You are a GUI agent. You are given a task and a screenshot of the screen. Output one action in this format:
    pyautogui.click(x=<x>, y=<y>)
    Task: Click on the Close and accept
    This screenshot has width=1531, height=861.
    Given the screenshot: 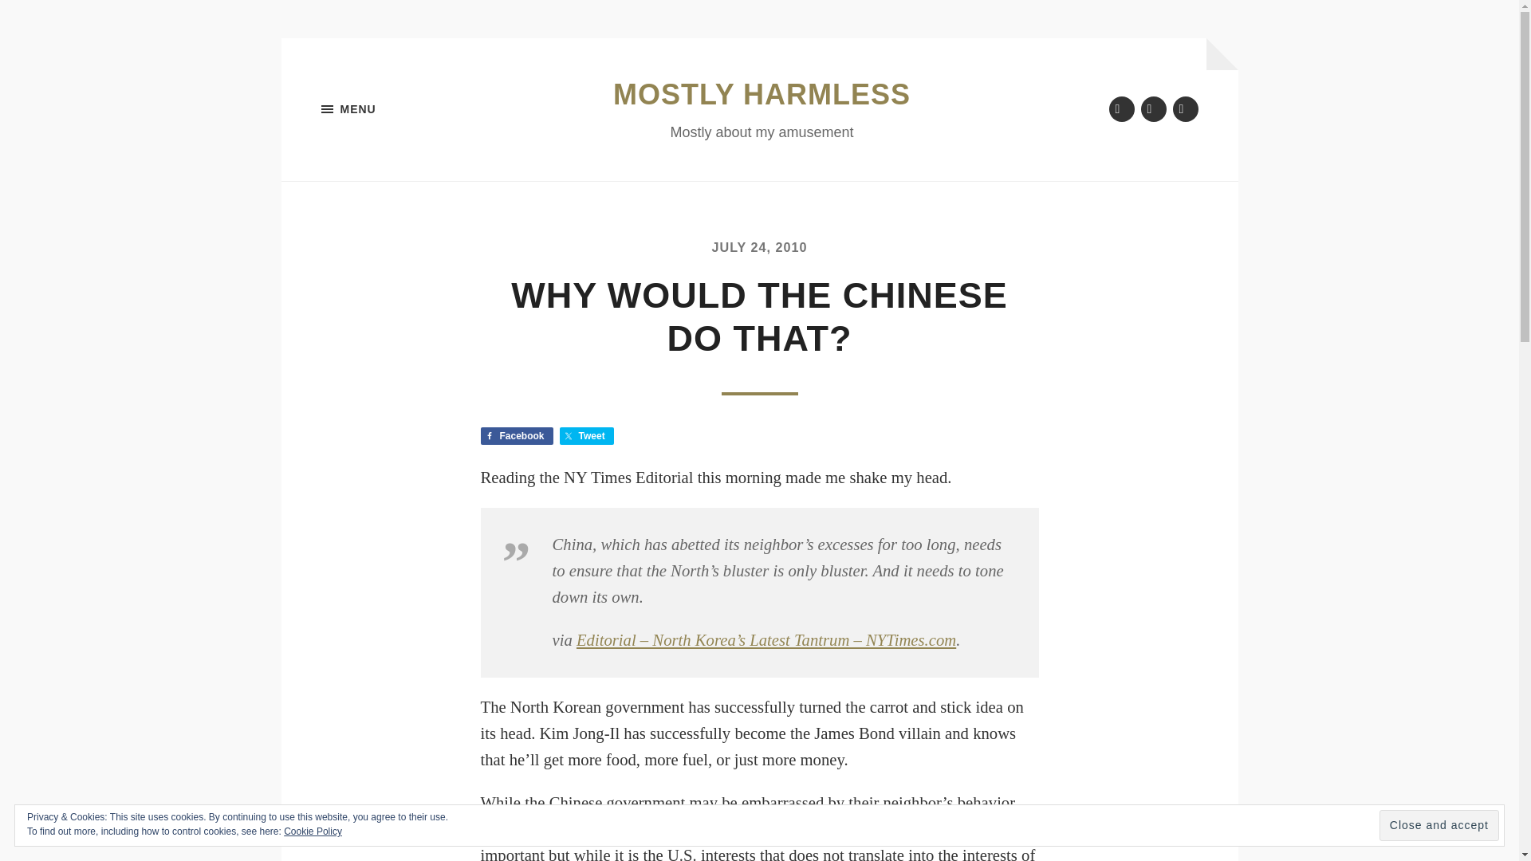 What is the action you would take?
    pyautogui.click(x=1439, y=826)
    